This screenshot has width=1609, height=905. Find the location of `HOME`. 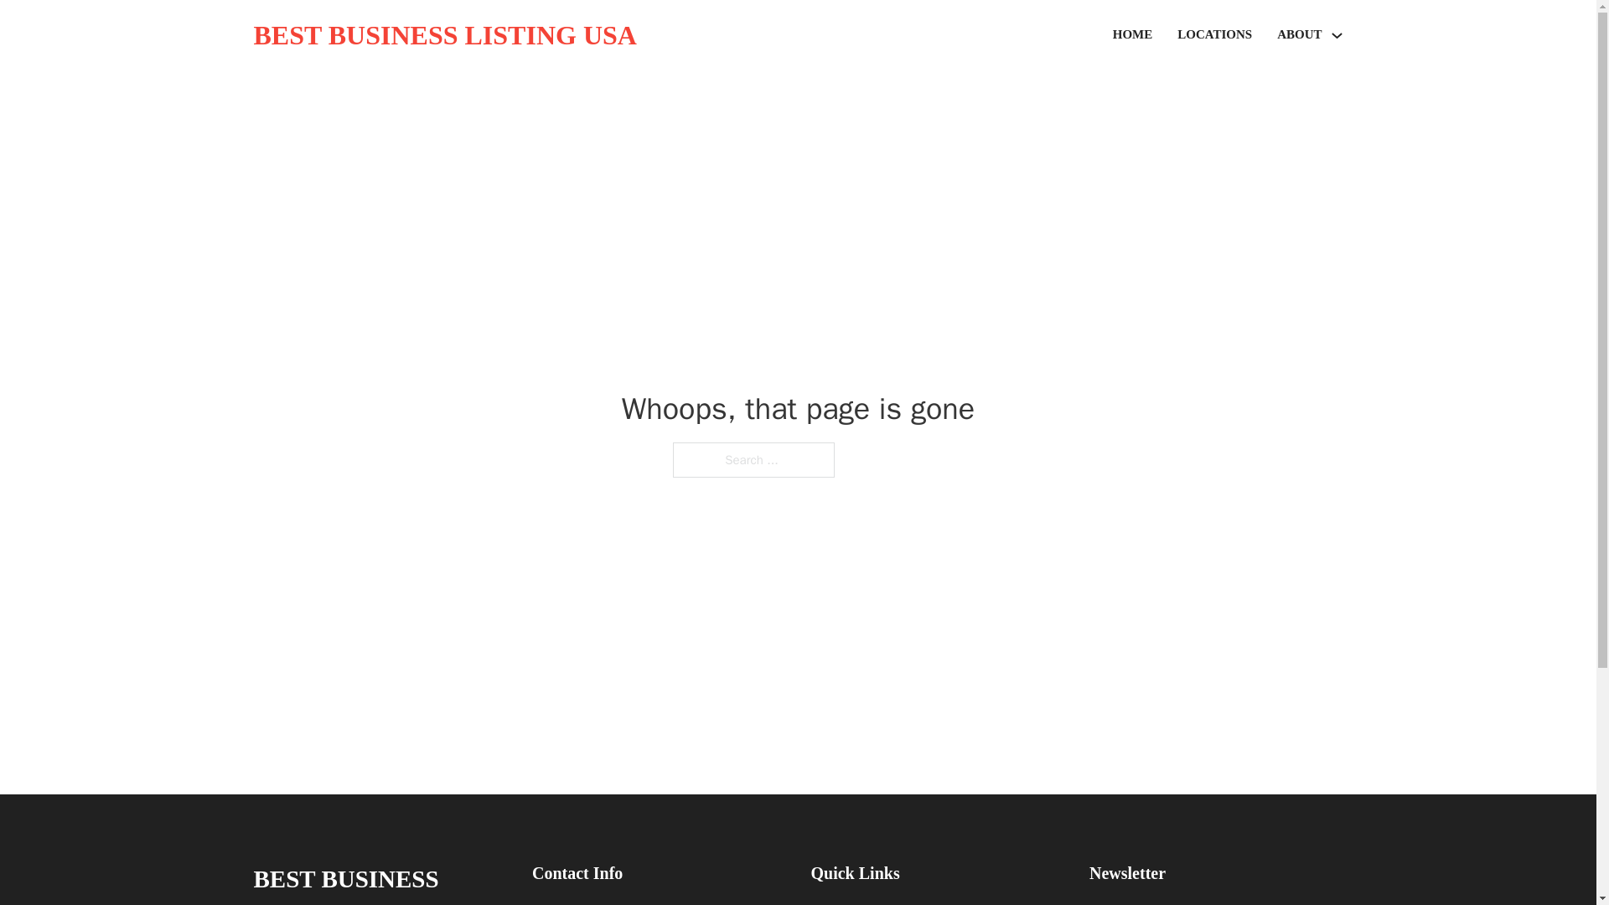

HOME is located at coordinates (1133, 35).